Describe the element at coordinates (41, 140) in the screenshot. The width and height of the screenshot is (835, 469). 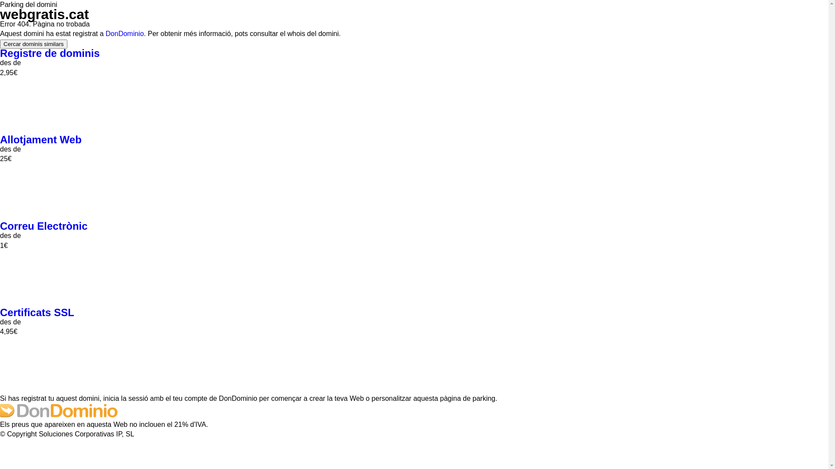
I see `Allotjament Web` at that location.